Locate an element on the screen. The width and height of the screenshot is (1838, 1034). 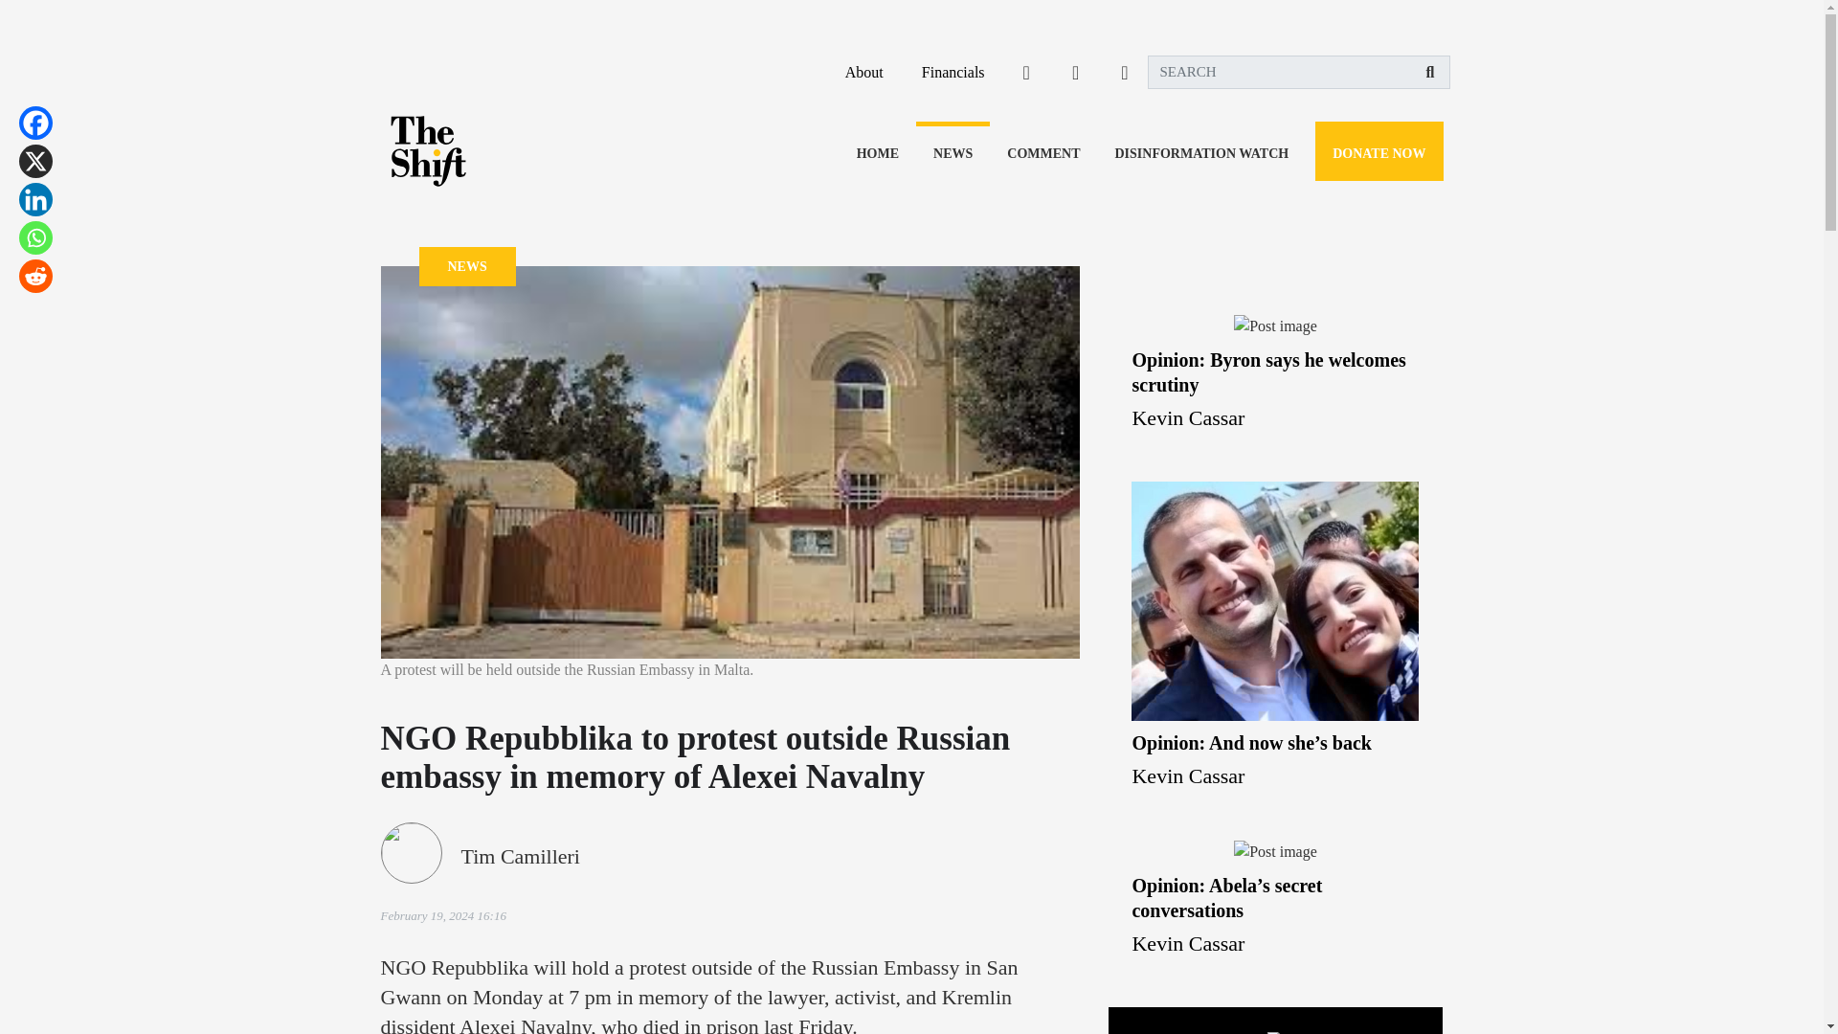
NEWS is located at coordinates (953, 153).